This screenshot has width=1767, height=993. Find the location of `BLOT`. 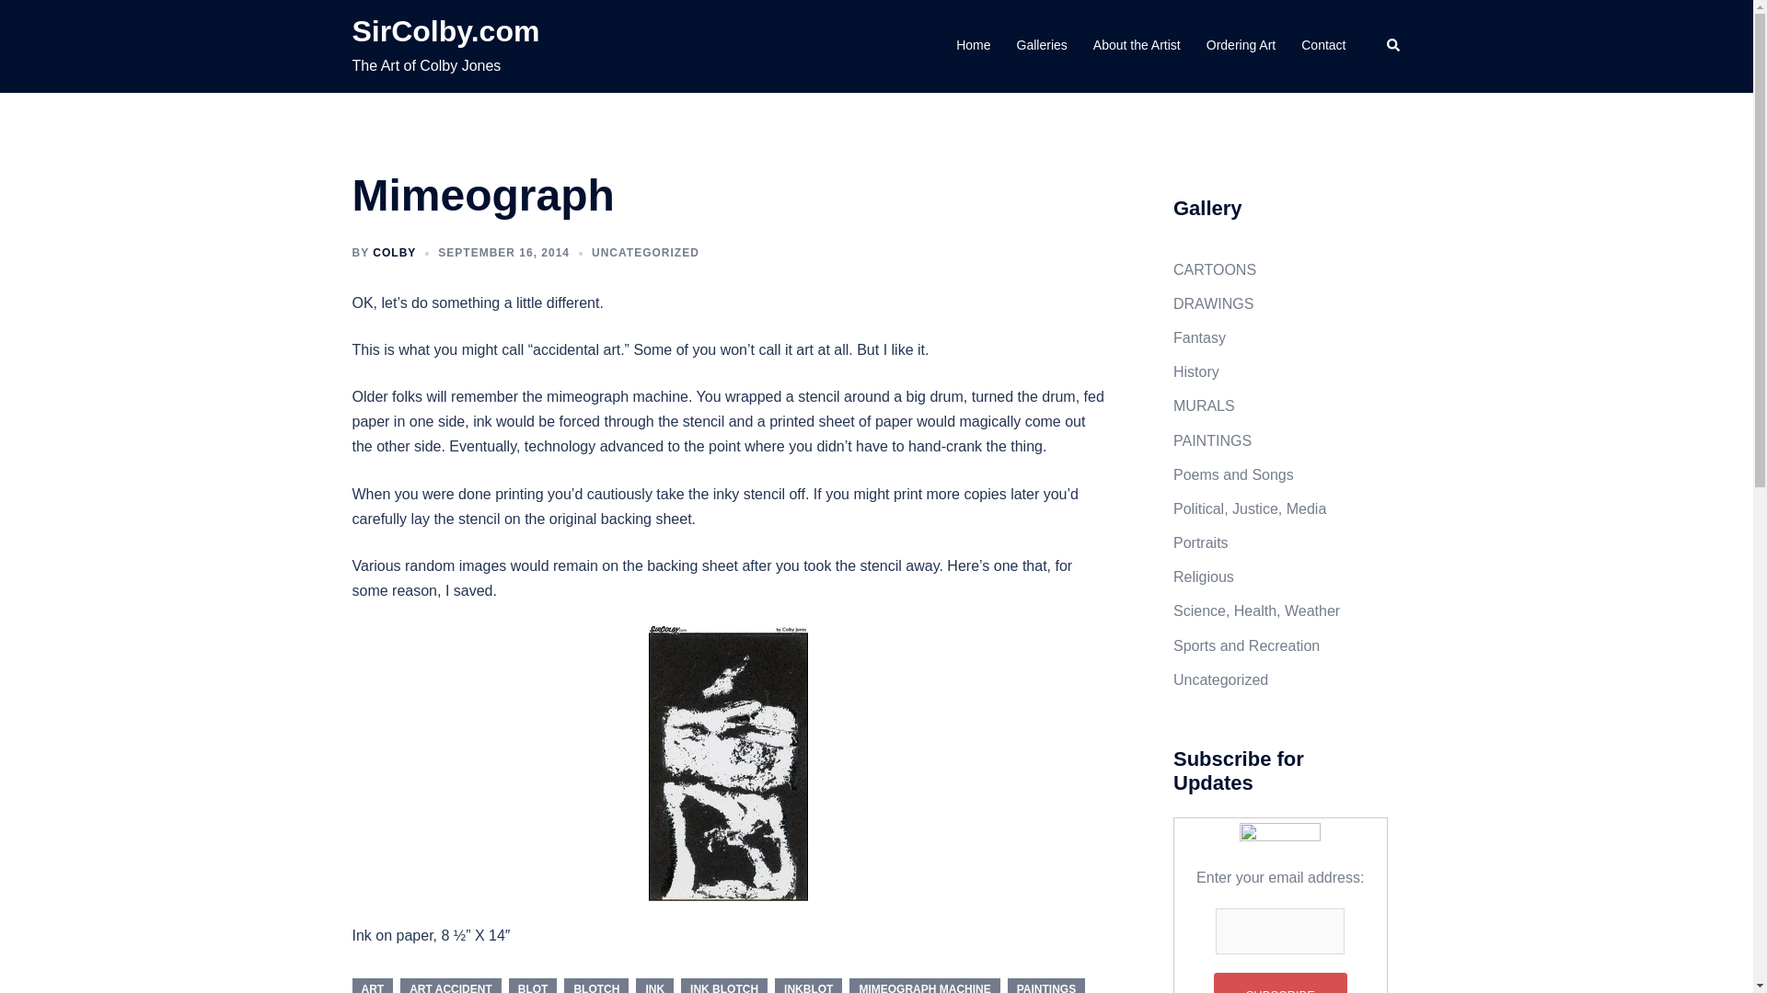

BLOT is located at coordinates (533, 986).